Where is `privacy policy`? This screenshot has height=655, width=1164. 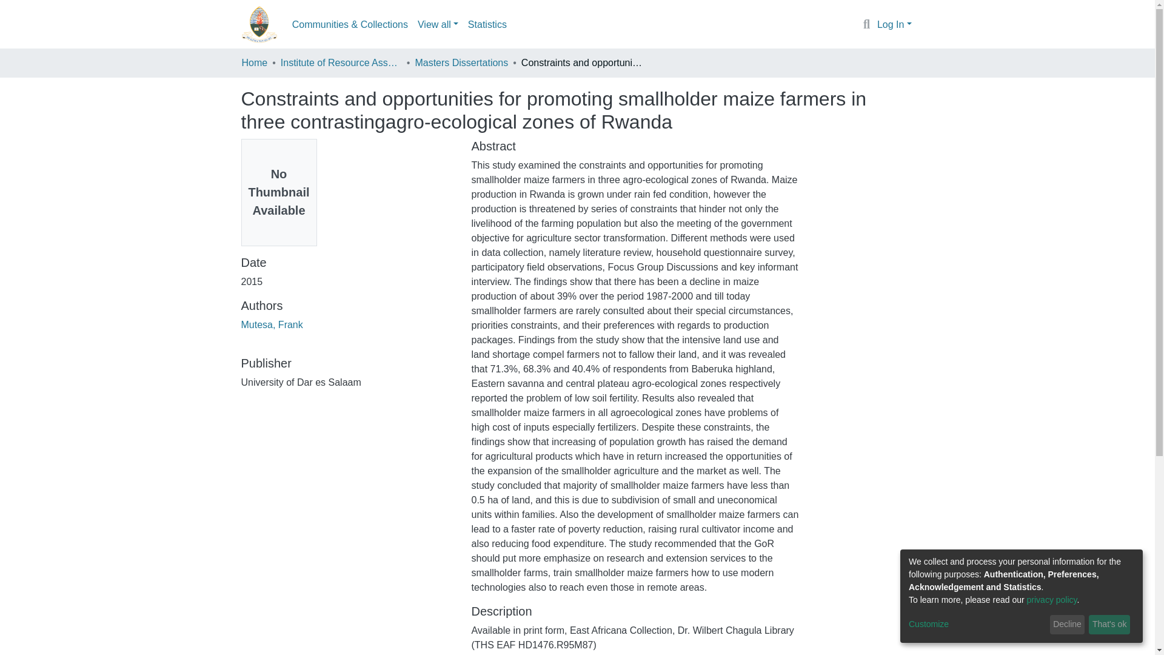
privacy policy is located at coordinates (1052, 599).